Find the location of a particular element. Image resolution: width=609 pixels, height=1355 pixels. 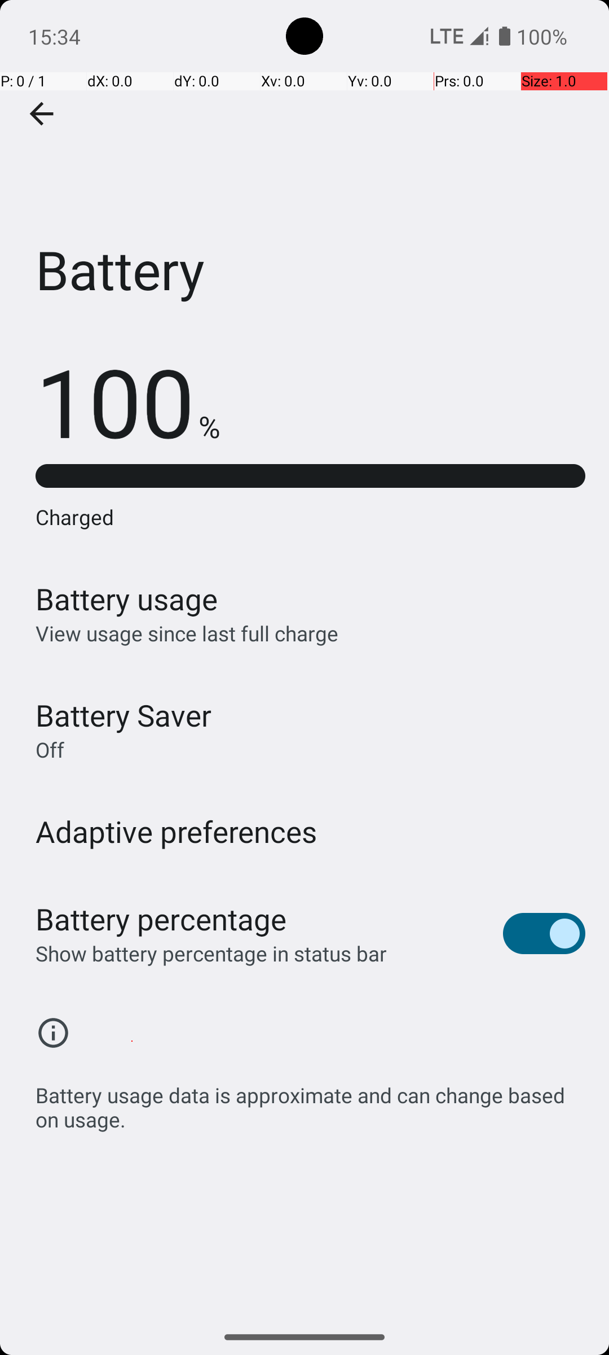

Adaptive preferences is located at coordinates (176, 831).